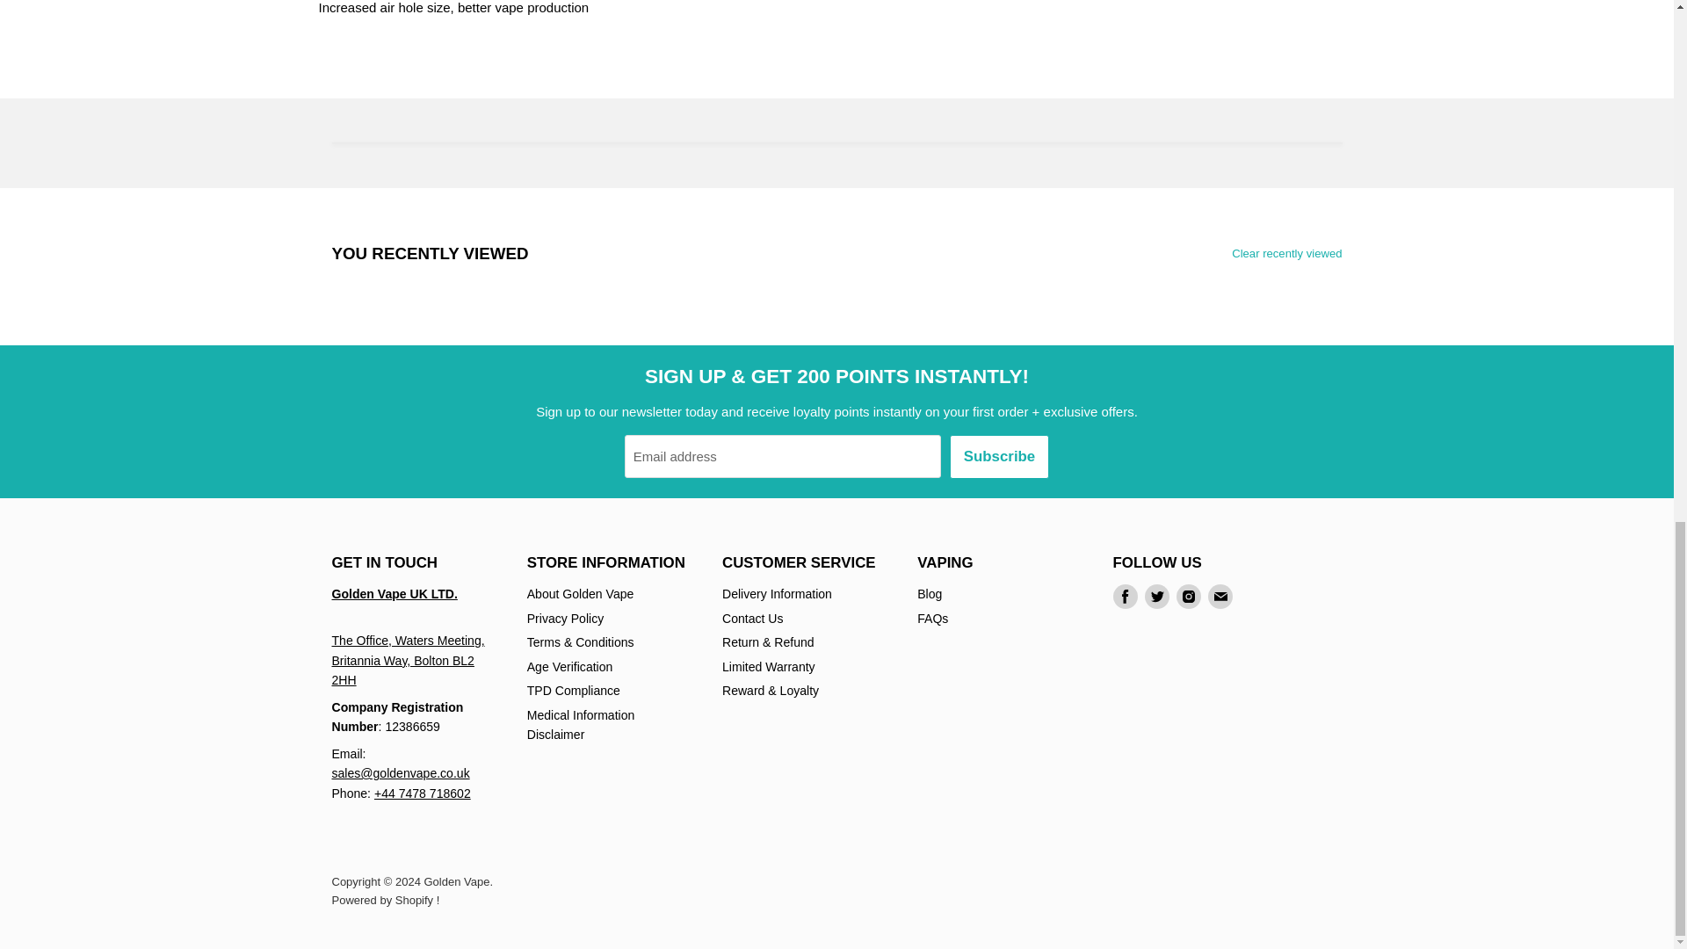  Describe the element at coordinates (1188, 597) in the screenshot. I see `Instagram` at that location.